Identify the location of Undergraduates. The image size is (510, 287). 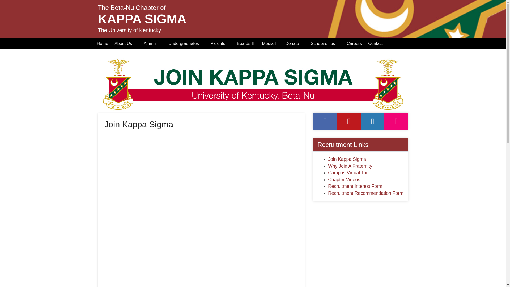
(186, 43).